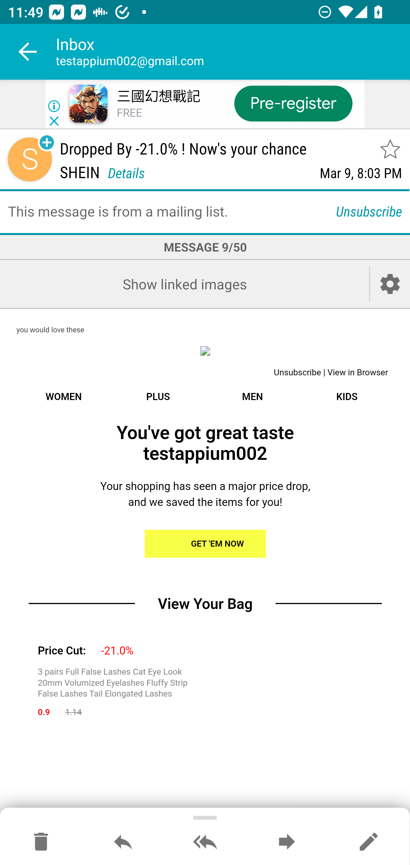  I want to click on FREE, so click(129, 113).